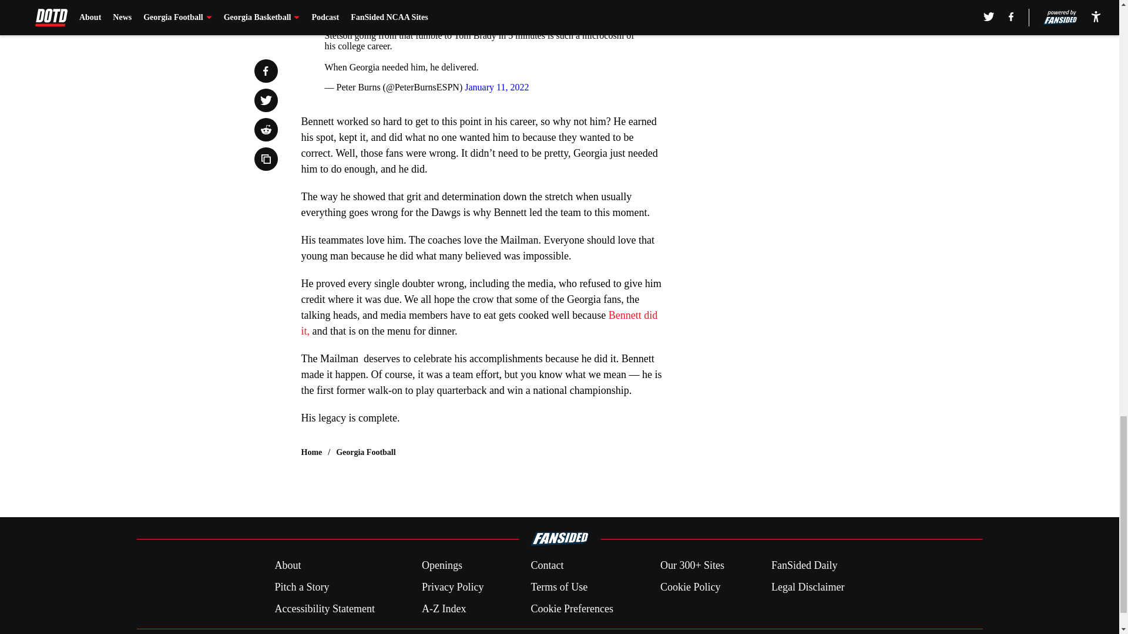 The height and width of the screenshot is (634, 1128). What do you see at coordinates (324, 608) in the screenshot?
I see `Accessibility Statement` at bounding box center [324, 608].